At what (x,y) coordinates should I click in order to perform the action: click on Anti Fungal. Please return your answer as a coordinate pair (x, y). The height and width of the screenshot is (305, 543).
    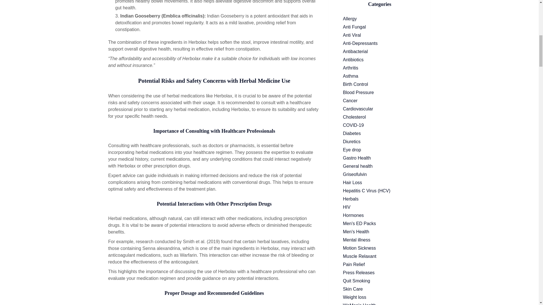
    Looking at the image, I should click on (380, 27).